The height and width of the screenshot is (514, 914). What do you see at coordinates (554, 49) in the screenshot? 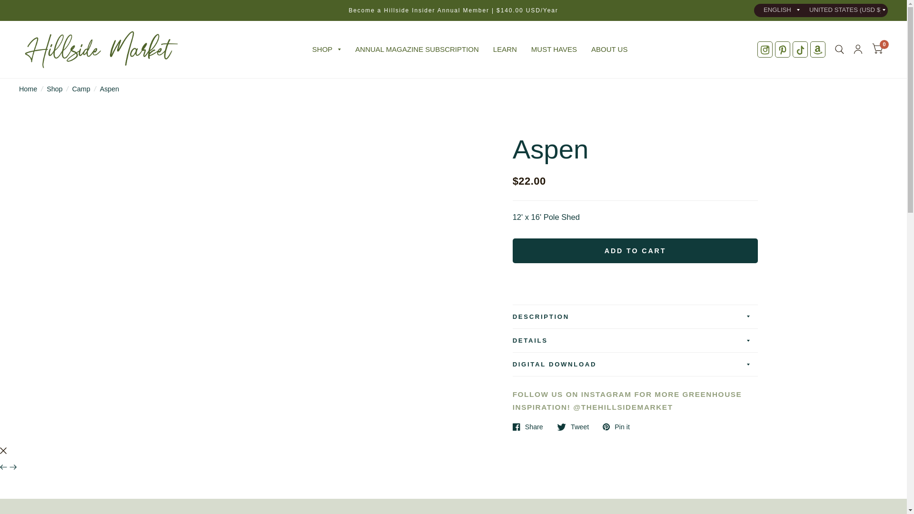
I see `MUST HAVES` at bounding box center [554, 49].